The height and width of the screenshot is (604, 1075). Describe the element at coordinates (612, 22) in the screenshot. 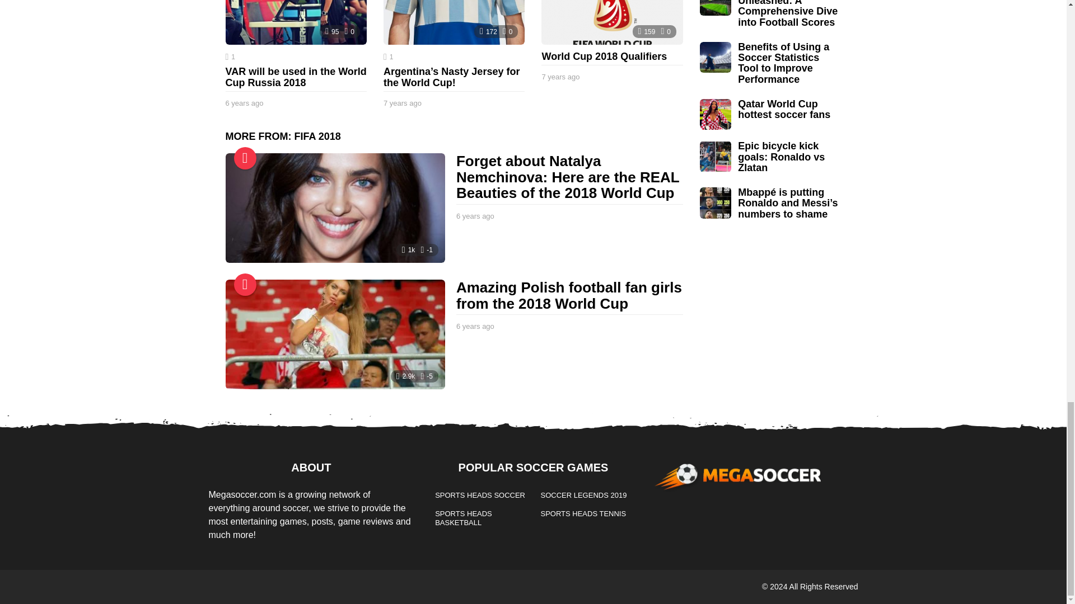

I see `World Cup 2018 Qualifiers` at that location.